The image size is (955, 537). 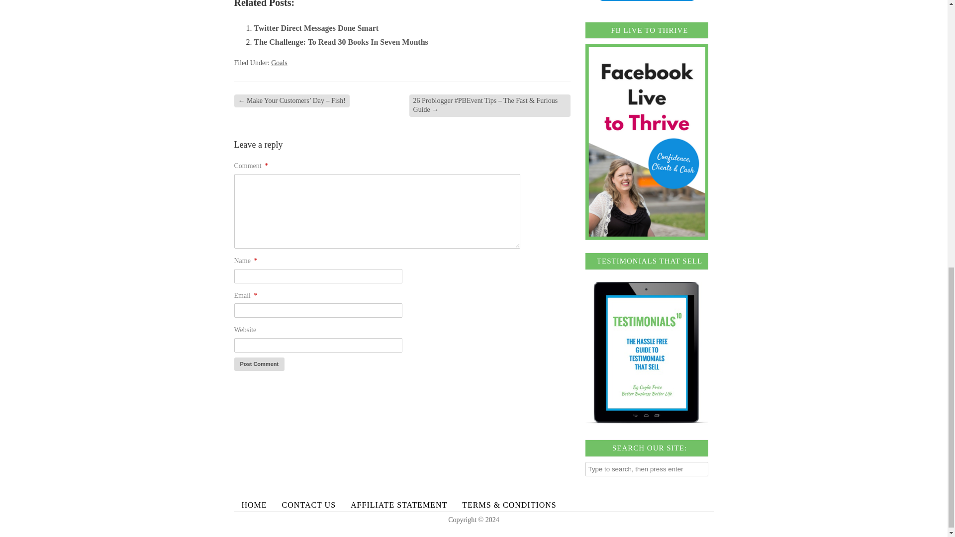 What do you see at coordinates (398, 505) in the screenshot?
I see `AFFILIATE STATEMENT` at bounding box center [398, 505].